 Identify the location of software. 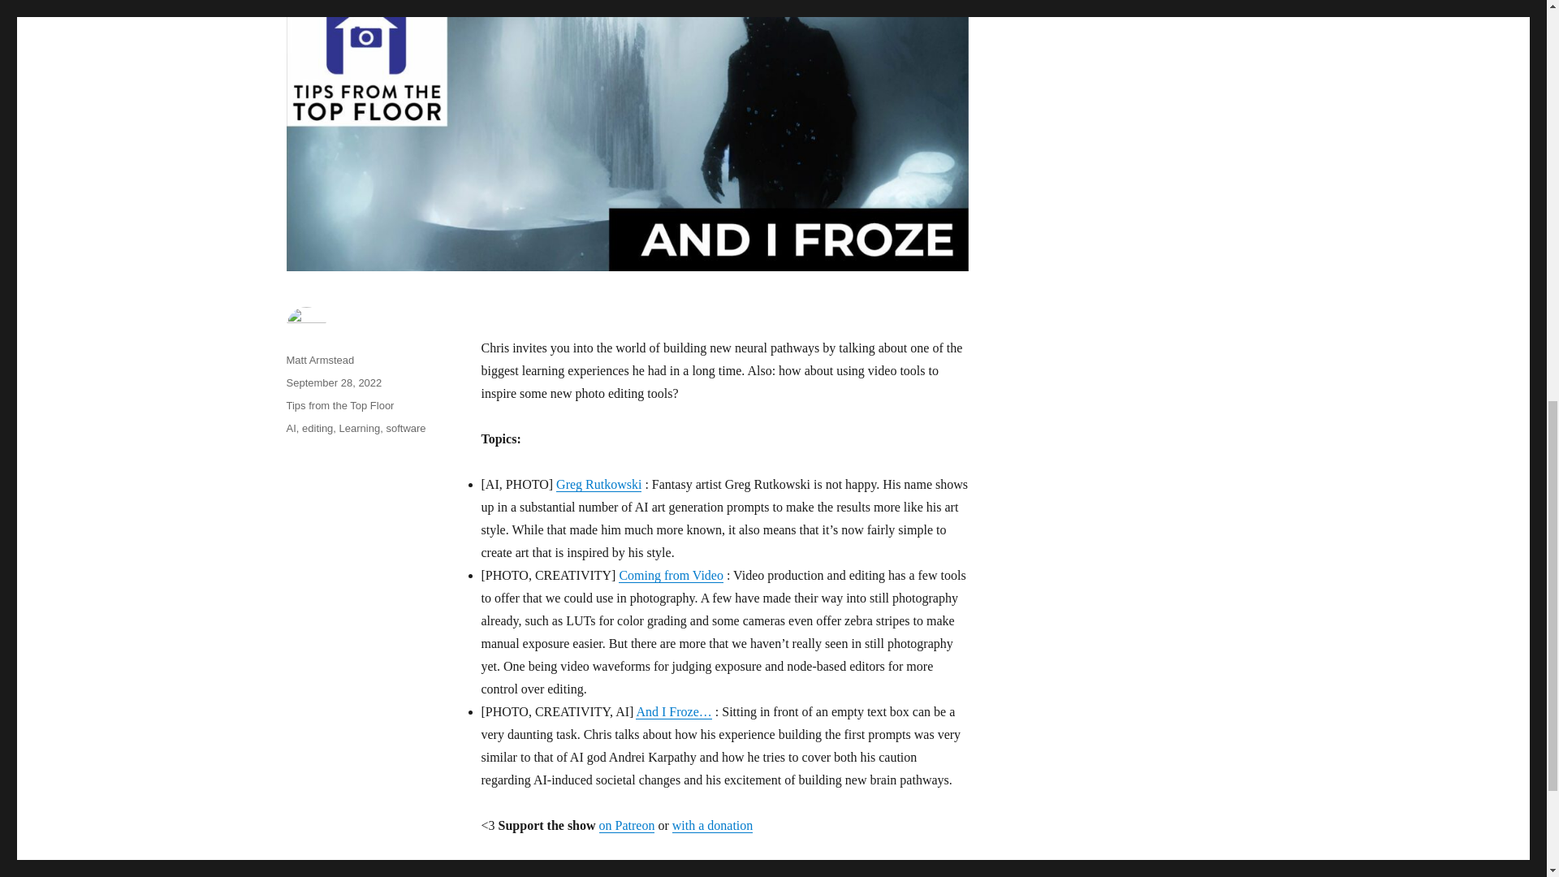
(405, 427).